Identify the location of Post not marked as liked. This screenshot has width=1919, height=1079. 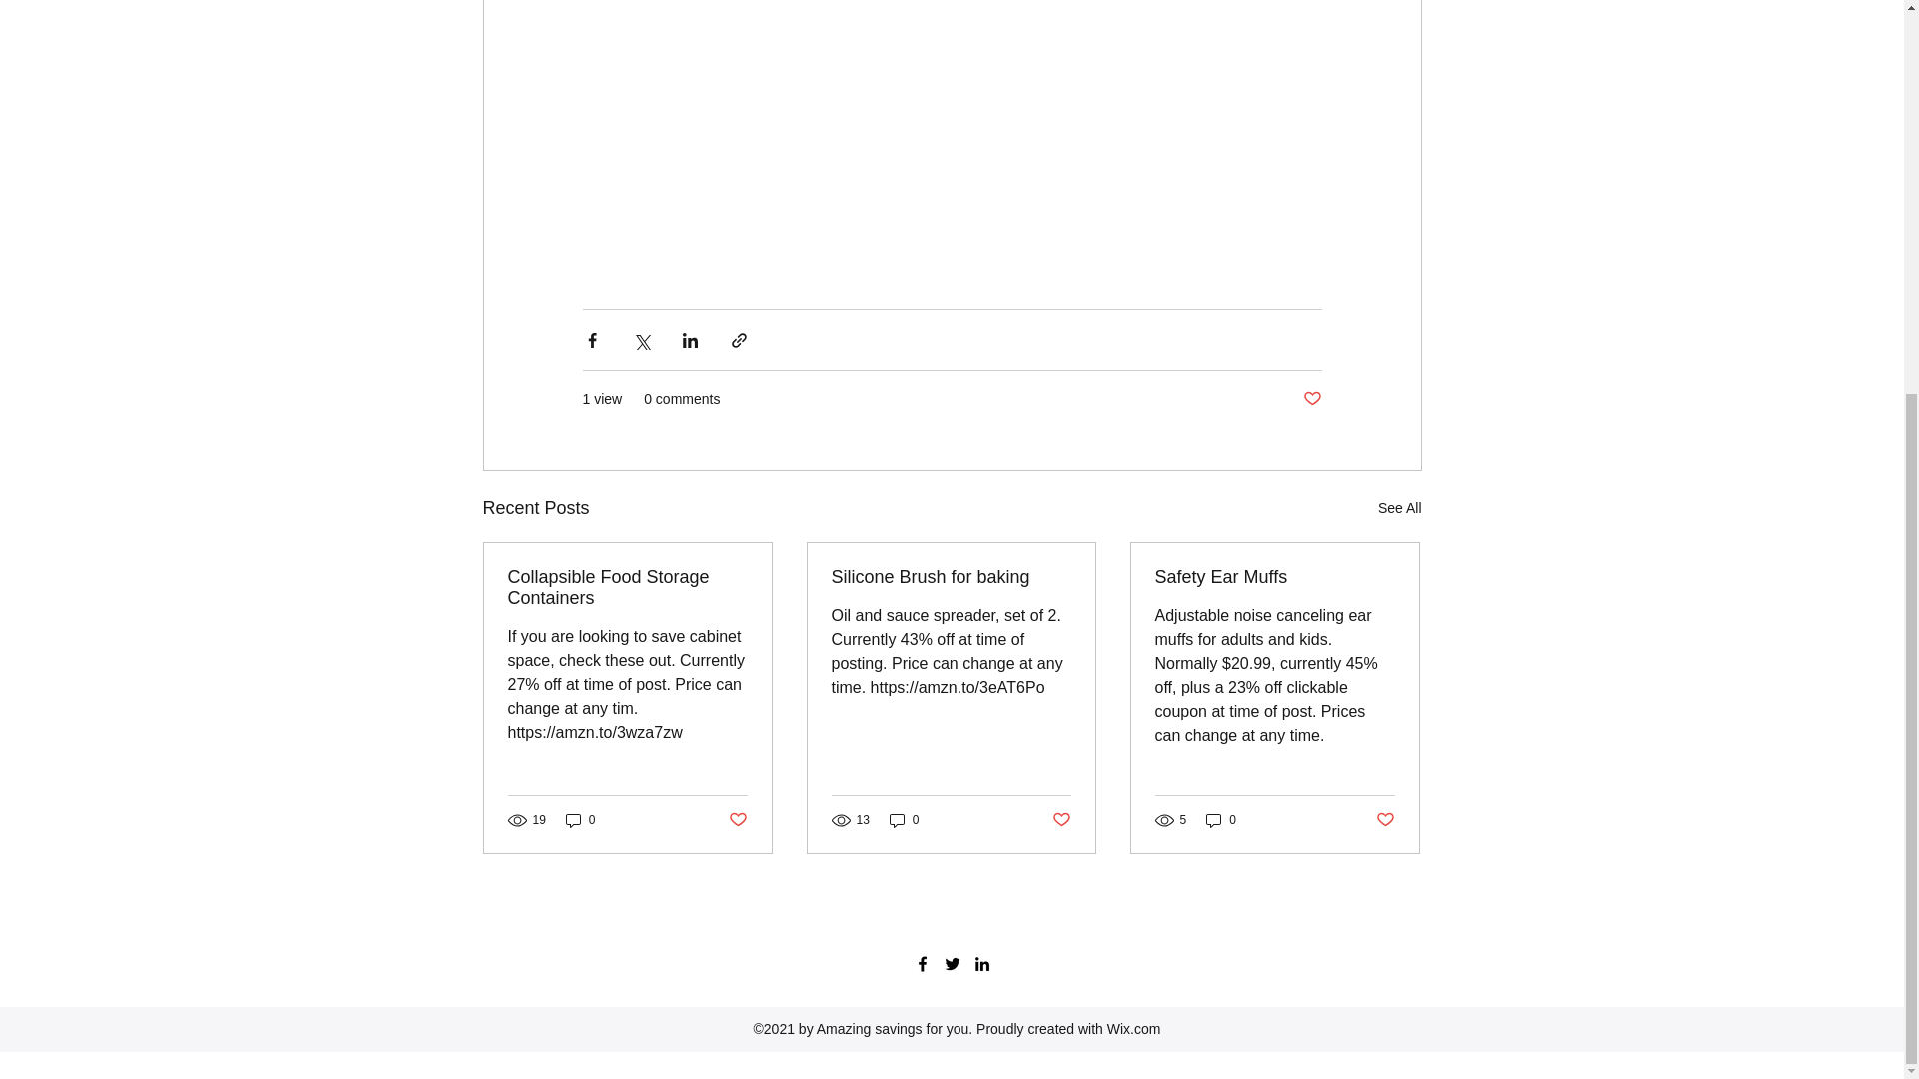
(1385, 820).